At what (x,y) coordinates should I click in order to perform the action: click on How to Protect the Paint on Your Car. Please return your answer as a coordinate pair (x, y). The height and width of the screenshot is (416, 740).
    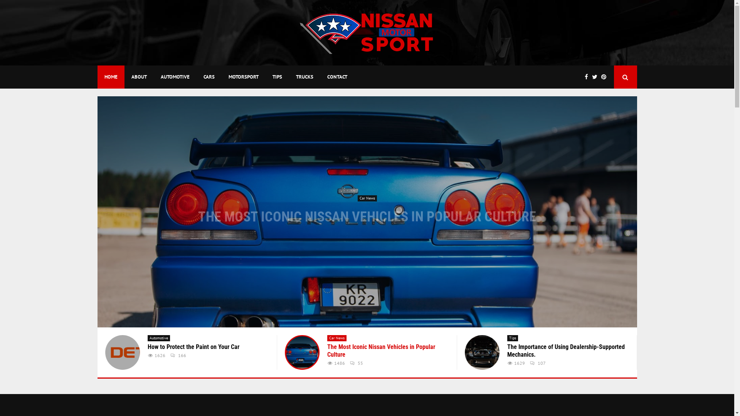
    Looking at the image, I should click on (553, 347).